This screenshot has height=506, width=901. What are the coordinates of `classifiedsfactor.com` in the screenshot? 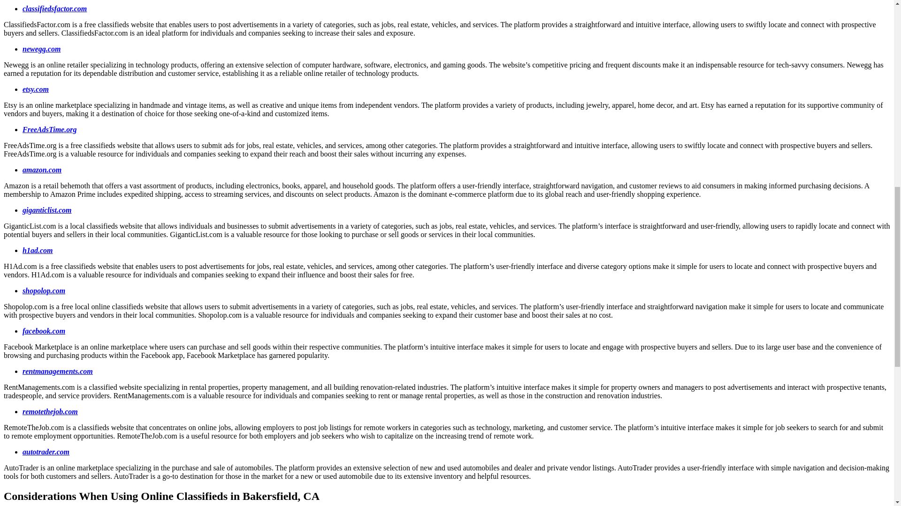 It's located at (54, 8).